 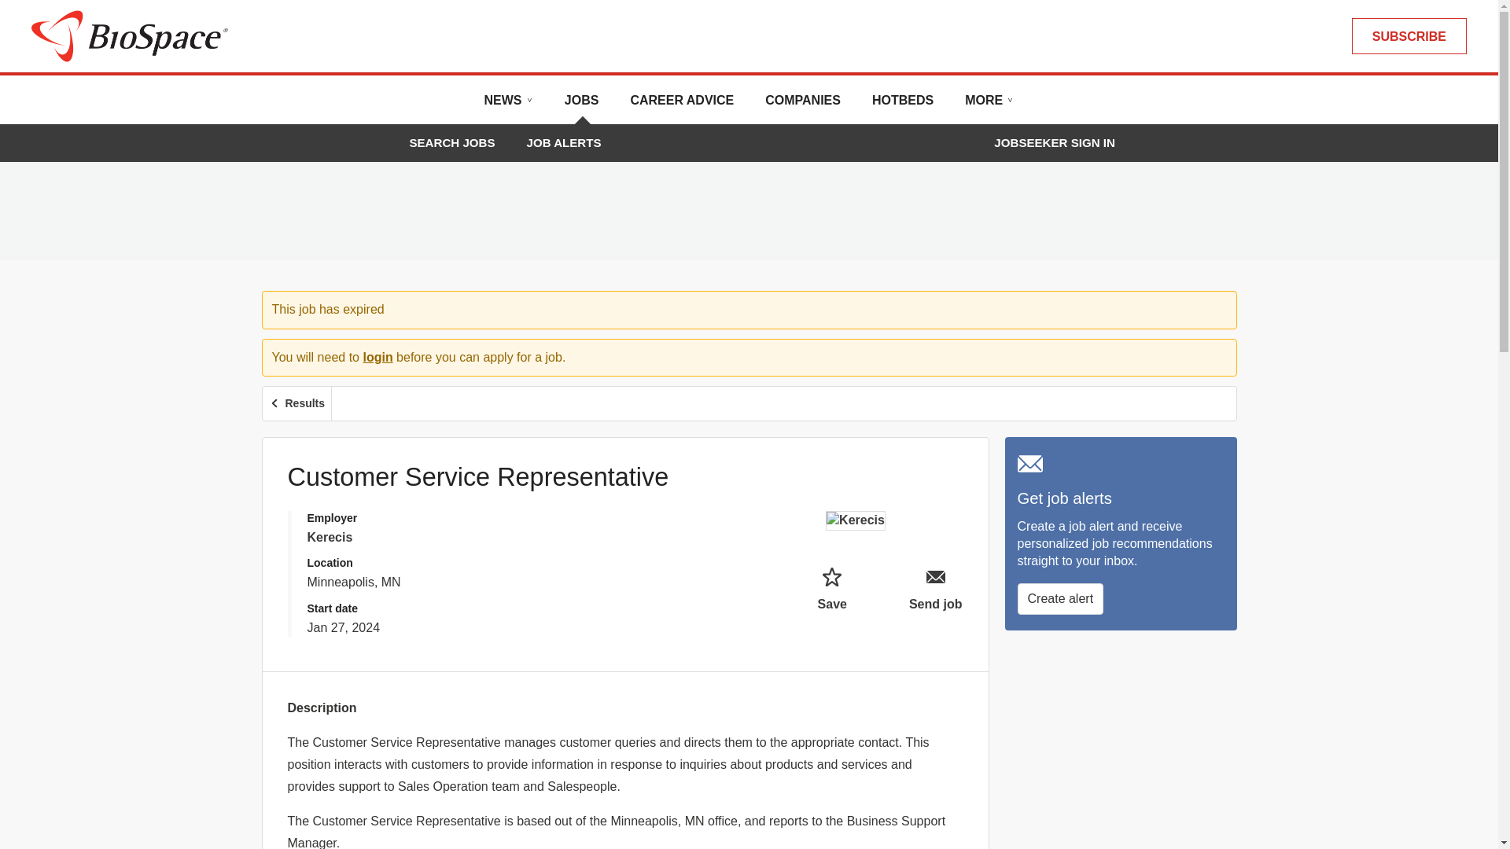 What do you see at coordinates (1409, 36) in the screenshot?
I see `SUBSCRIBE` at bounding box center [1409, 36].